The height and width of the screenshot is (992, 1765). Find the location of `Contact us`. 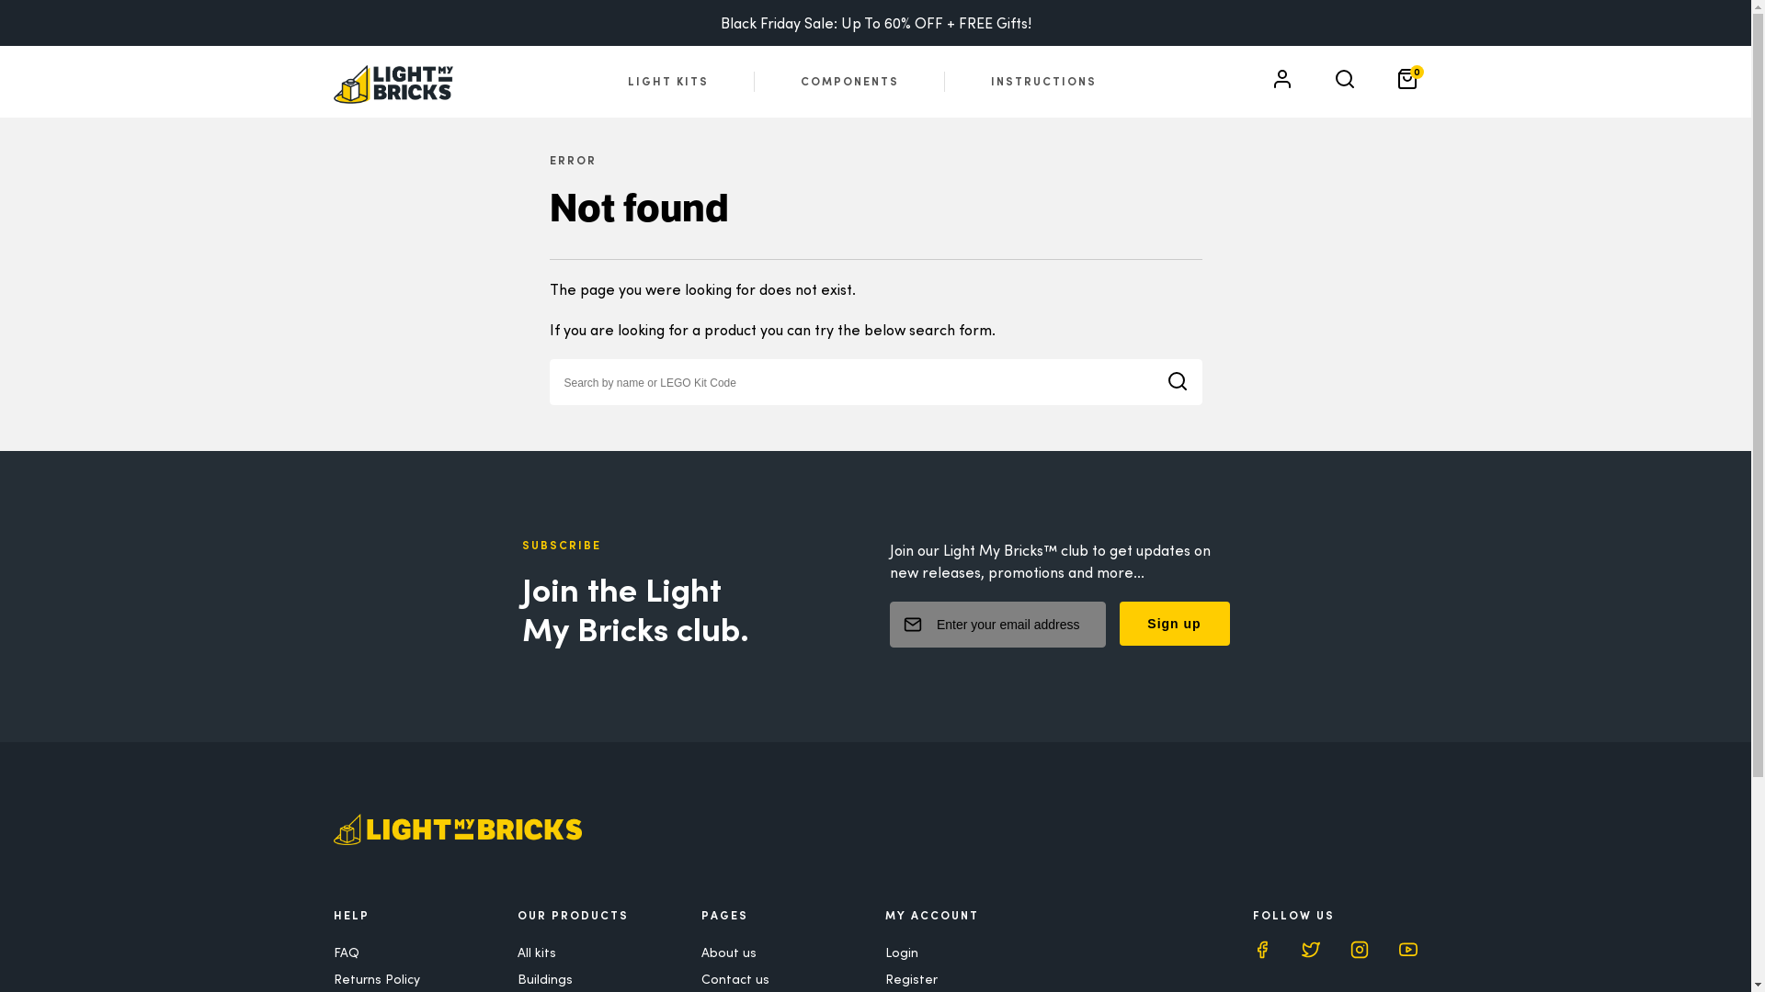

Contact us is located at coordinates (734, 979).